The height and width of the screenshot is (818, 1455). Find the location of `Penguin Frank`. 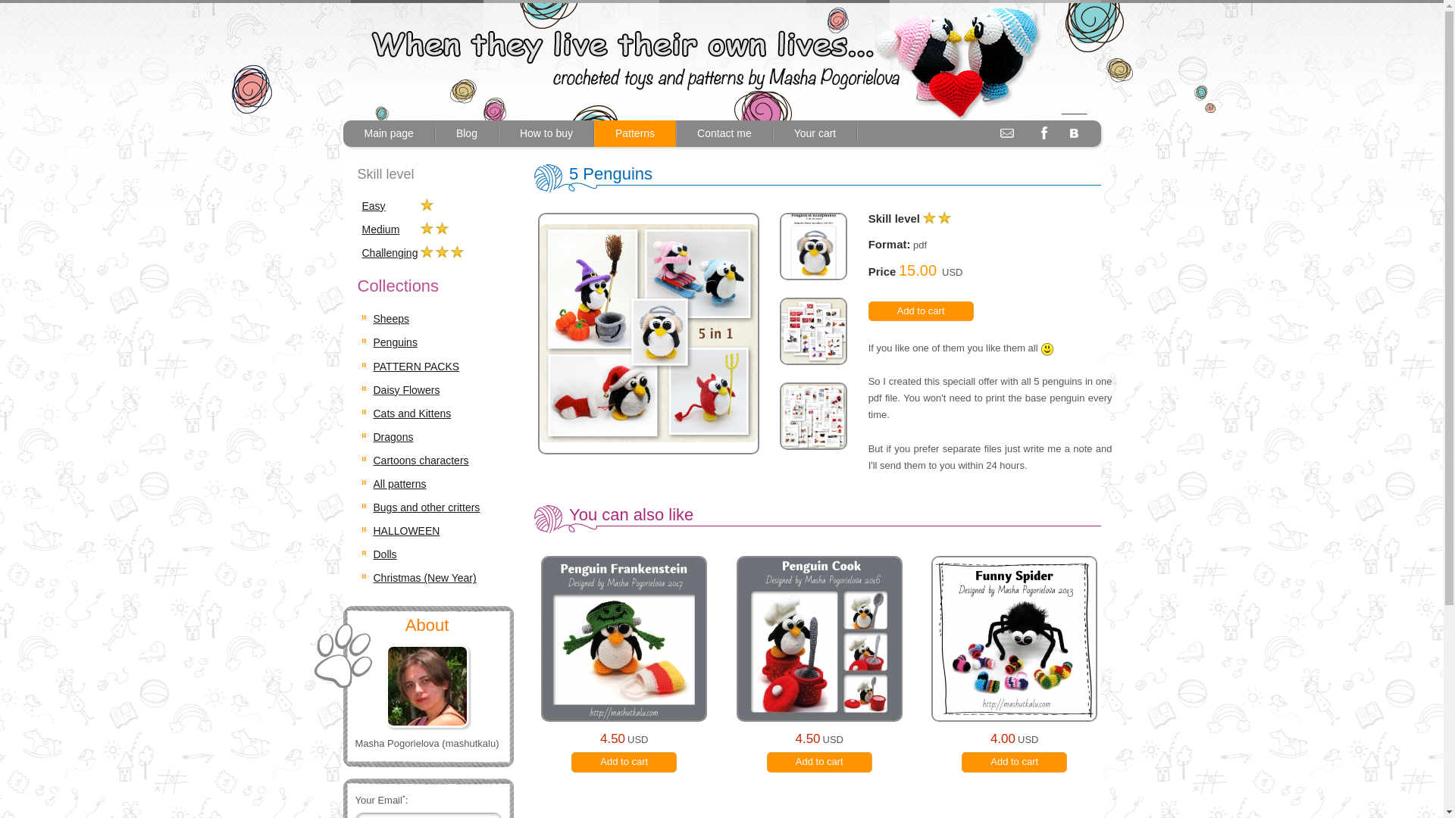

Penguin Frank is located at coordinates (624, 663).